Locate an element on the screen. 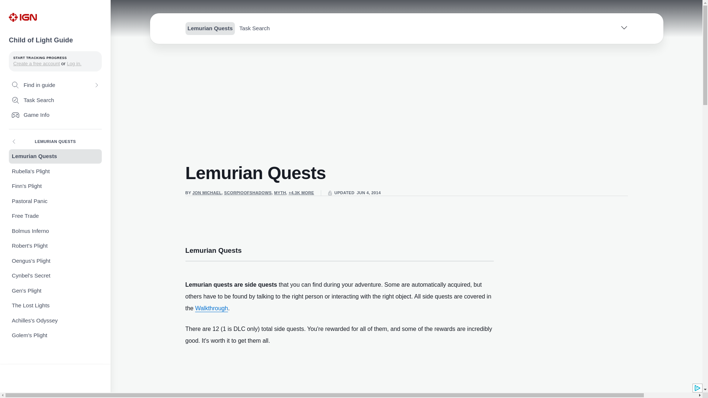  Achilles's Odyssey is located at coordinates (55, 321).